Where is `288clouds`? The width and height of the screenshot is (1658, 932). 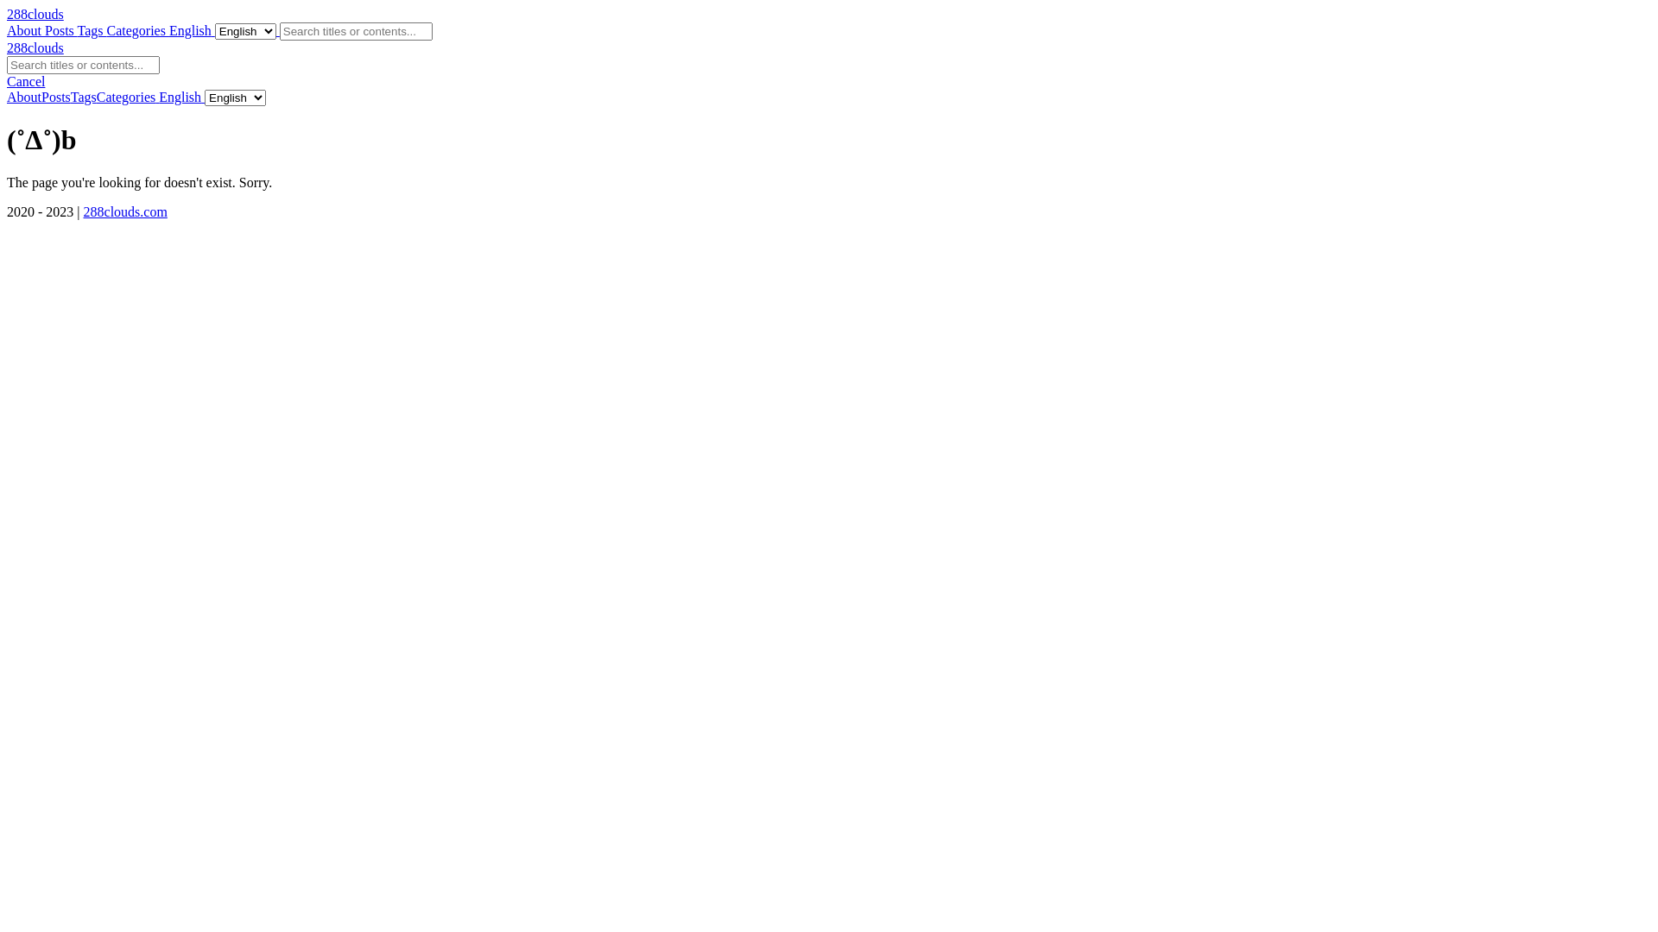 288clouds is located at coordinates (35, 48).